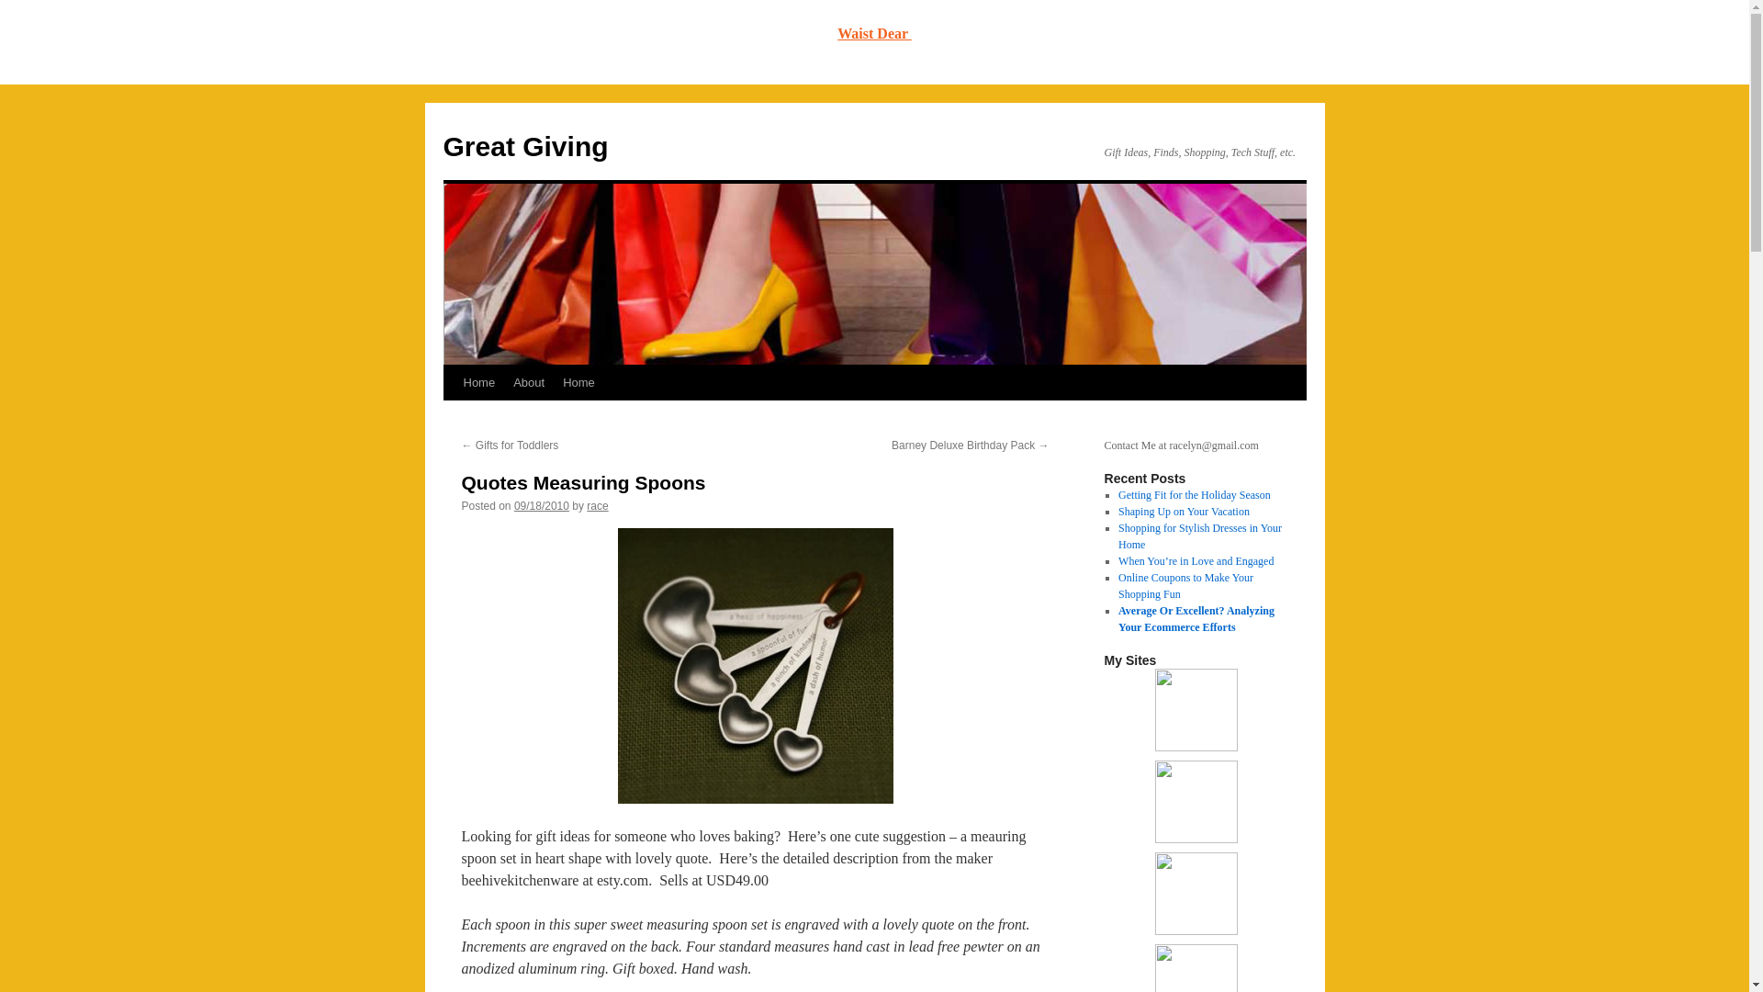 Image resolution: width=1763 pixels, height=992 pixels. What do you see at coordinates (1184, 511) in the screenshot?
I see `Shaping Up on Your Vacation` at bounding box center [1184, 511].